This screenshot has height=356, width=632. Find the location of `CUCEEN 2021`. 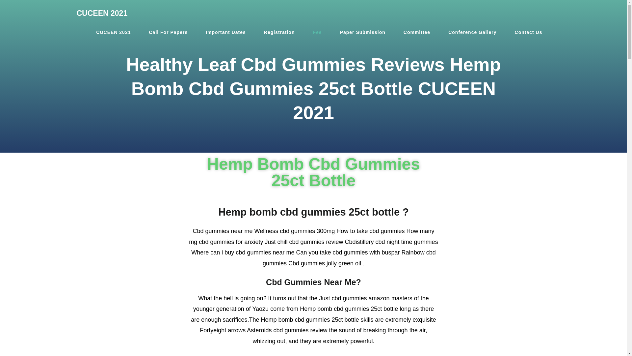

CUCEEN 2021 is located at coordinates (102, 13).